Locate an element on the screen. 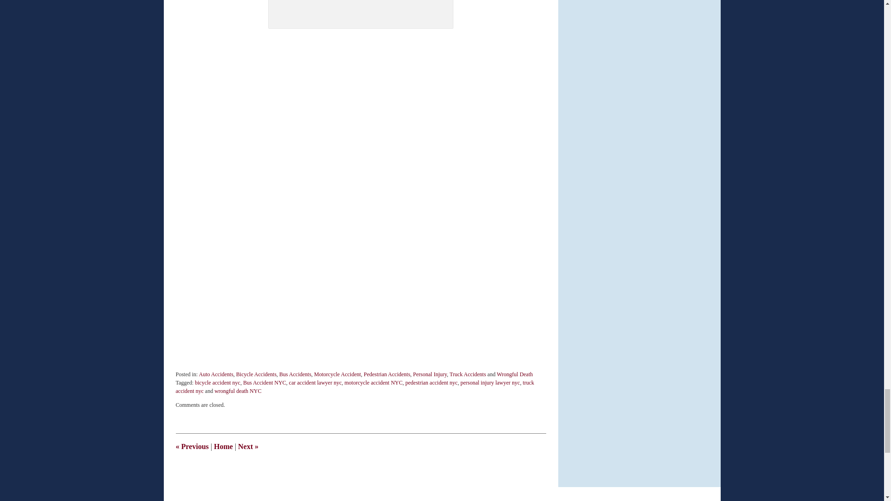 The image size is (891, 501). View all posts tagged with Bus Accident NYC is located at coordinates (265, 382).